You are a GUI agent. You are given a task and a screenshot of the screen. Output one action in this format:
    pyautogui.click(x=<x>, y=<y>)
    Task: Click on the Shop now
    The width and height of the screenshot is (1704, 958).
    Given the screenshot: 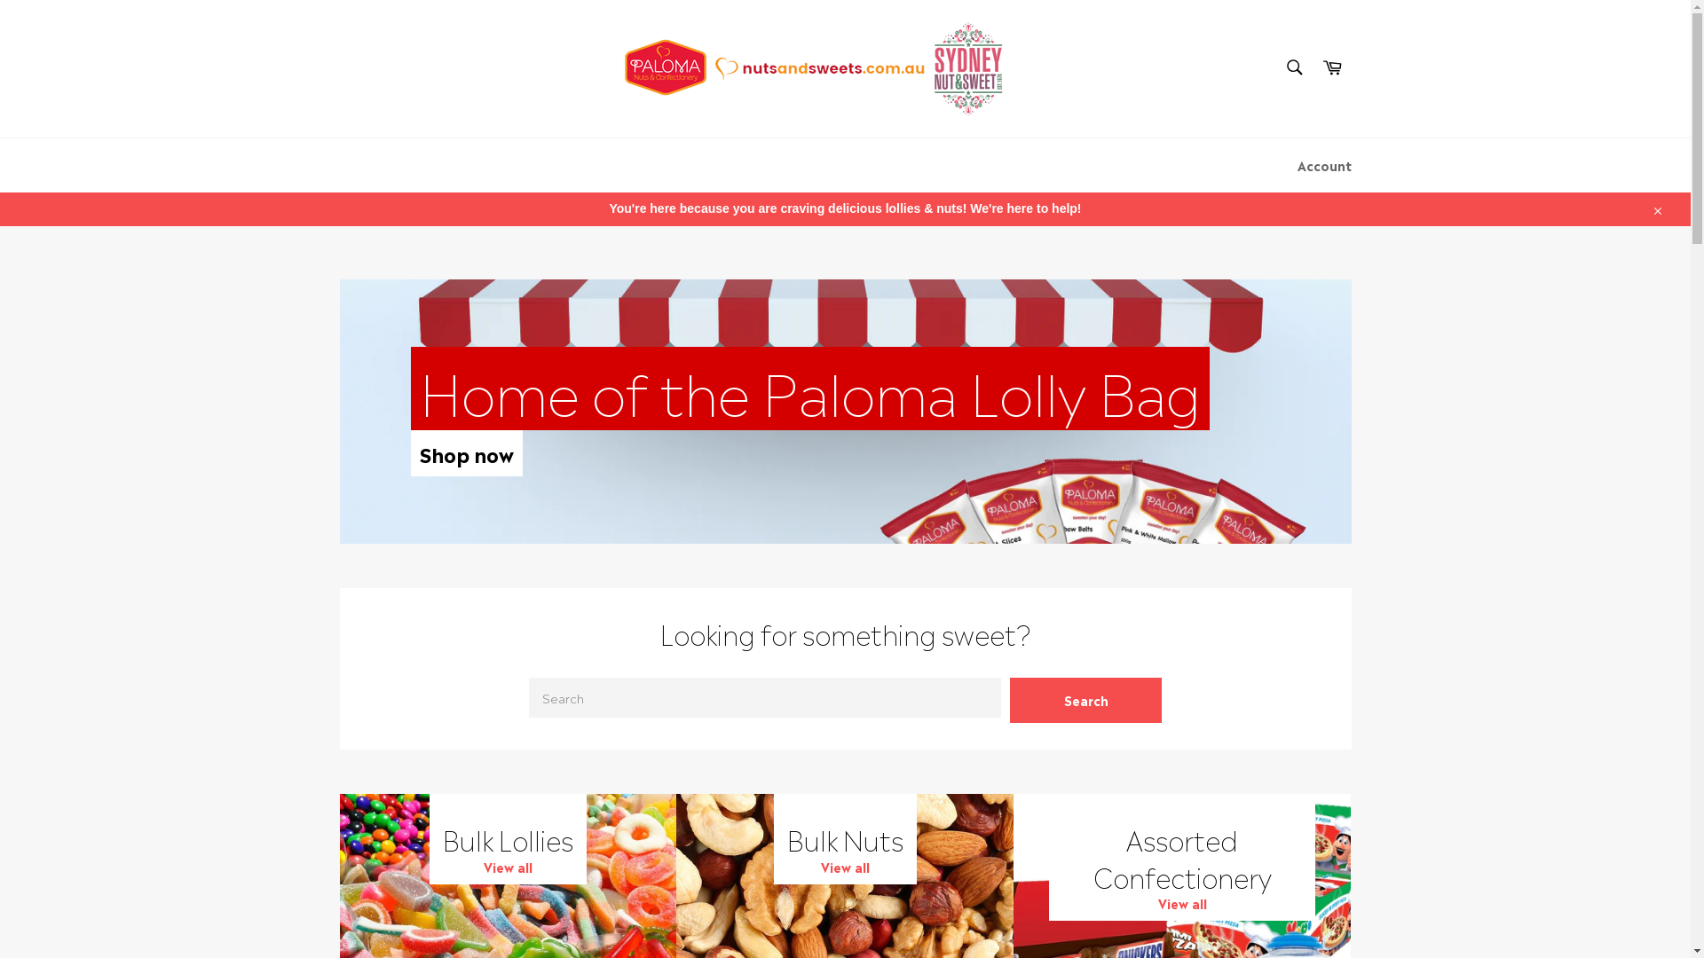 What is the action you would take?
    pyautogui.click(x=466, y=453)
    